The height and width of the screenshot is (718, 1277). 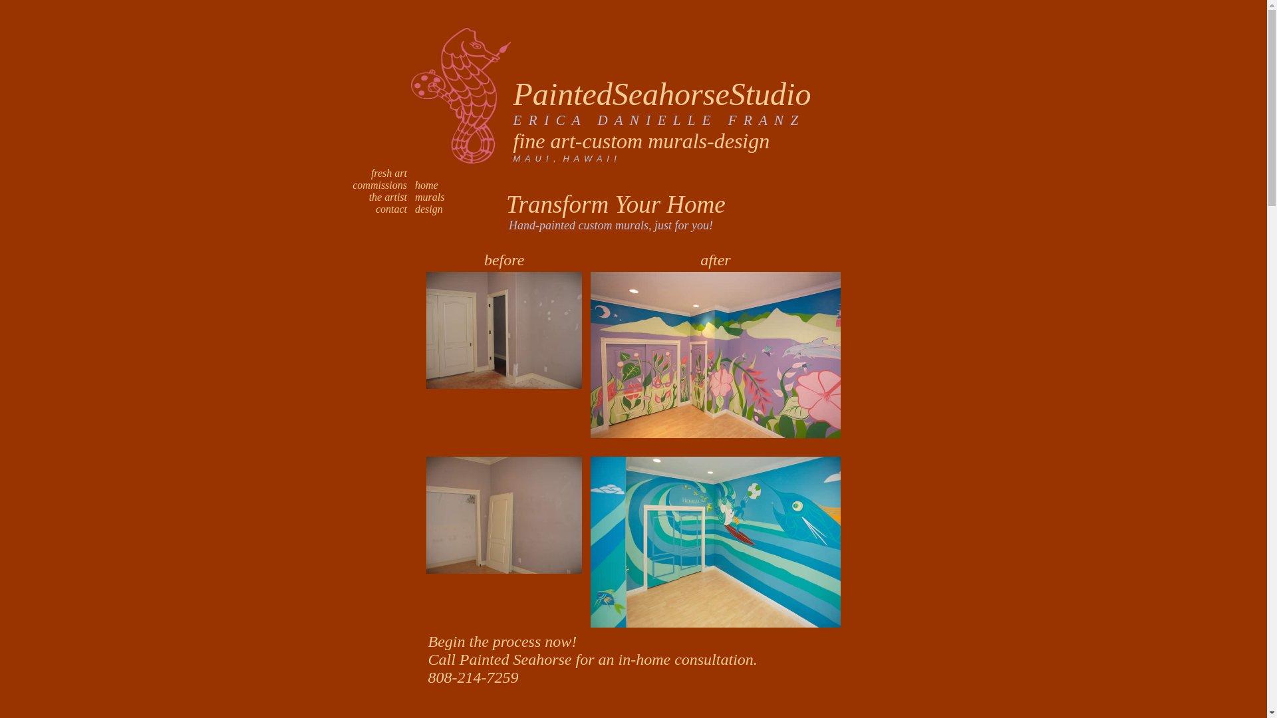 What do you see at coordinates (424, 185) in the screenshot?
I see `  home` at bounding box center [424, 185].